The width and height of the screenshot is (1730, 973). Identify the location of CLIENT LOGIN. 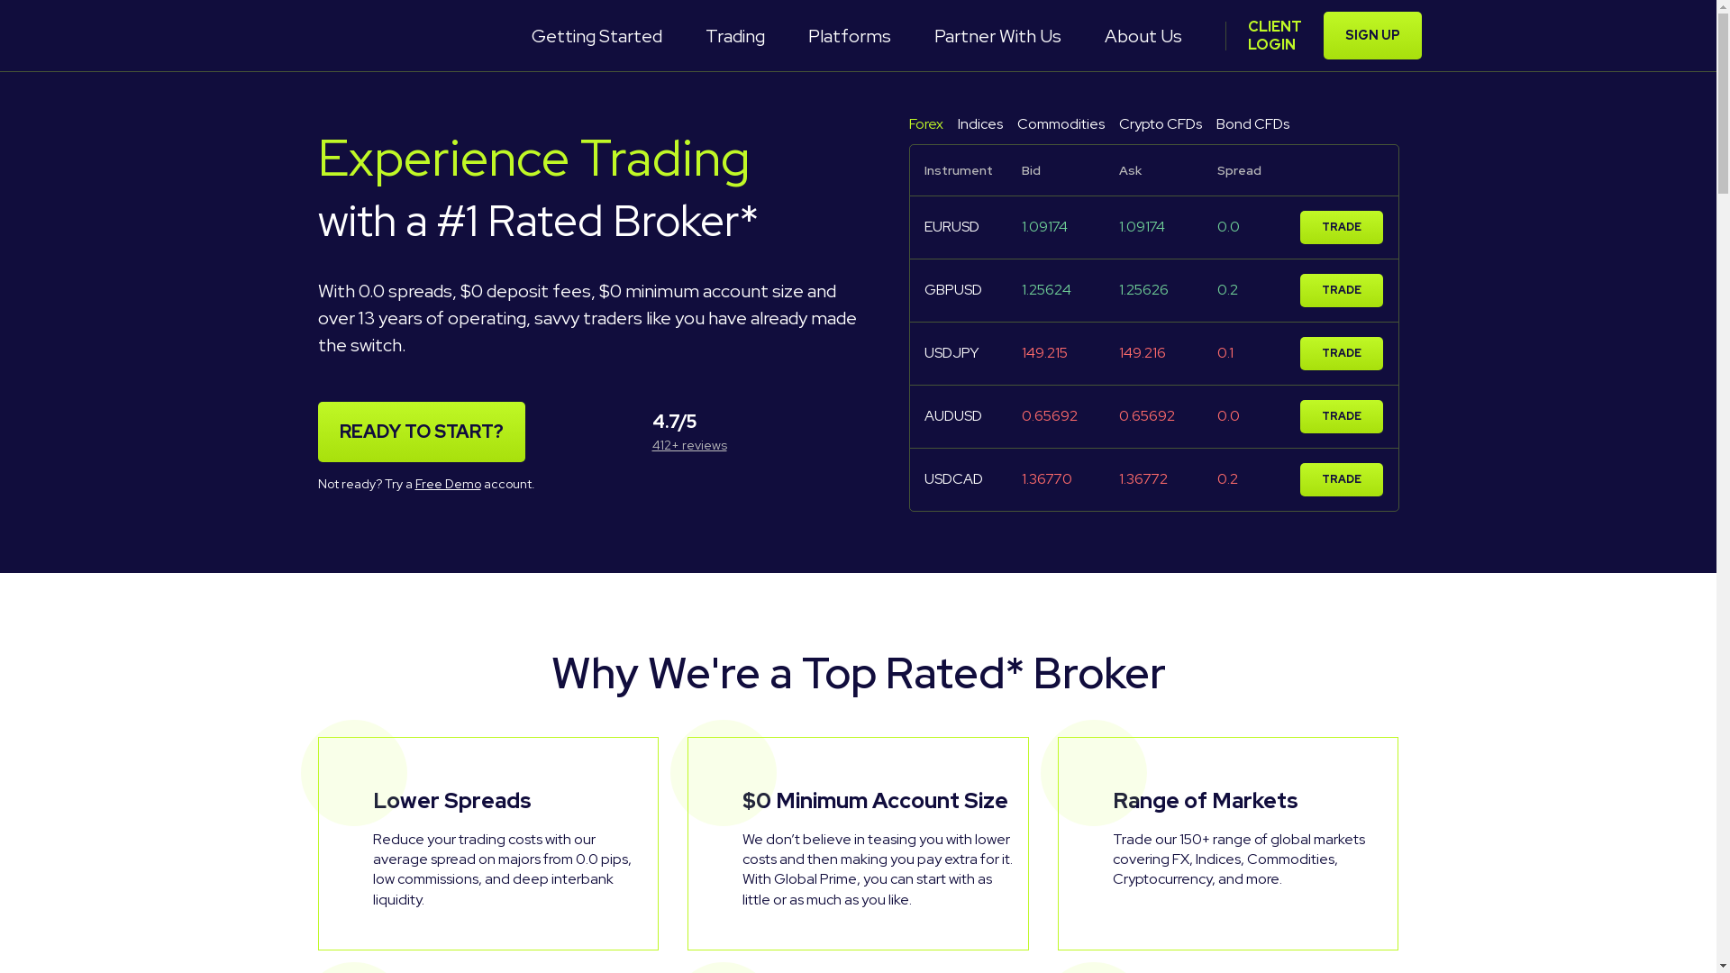
(1274, 35).